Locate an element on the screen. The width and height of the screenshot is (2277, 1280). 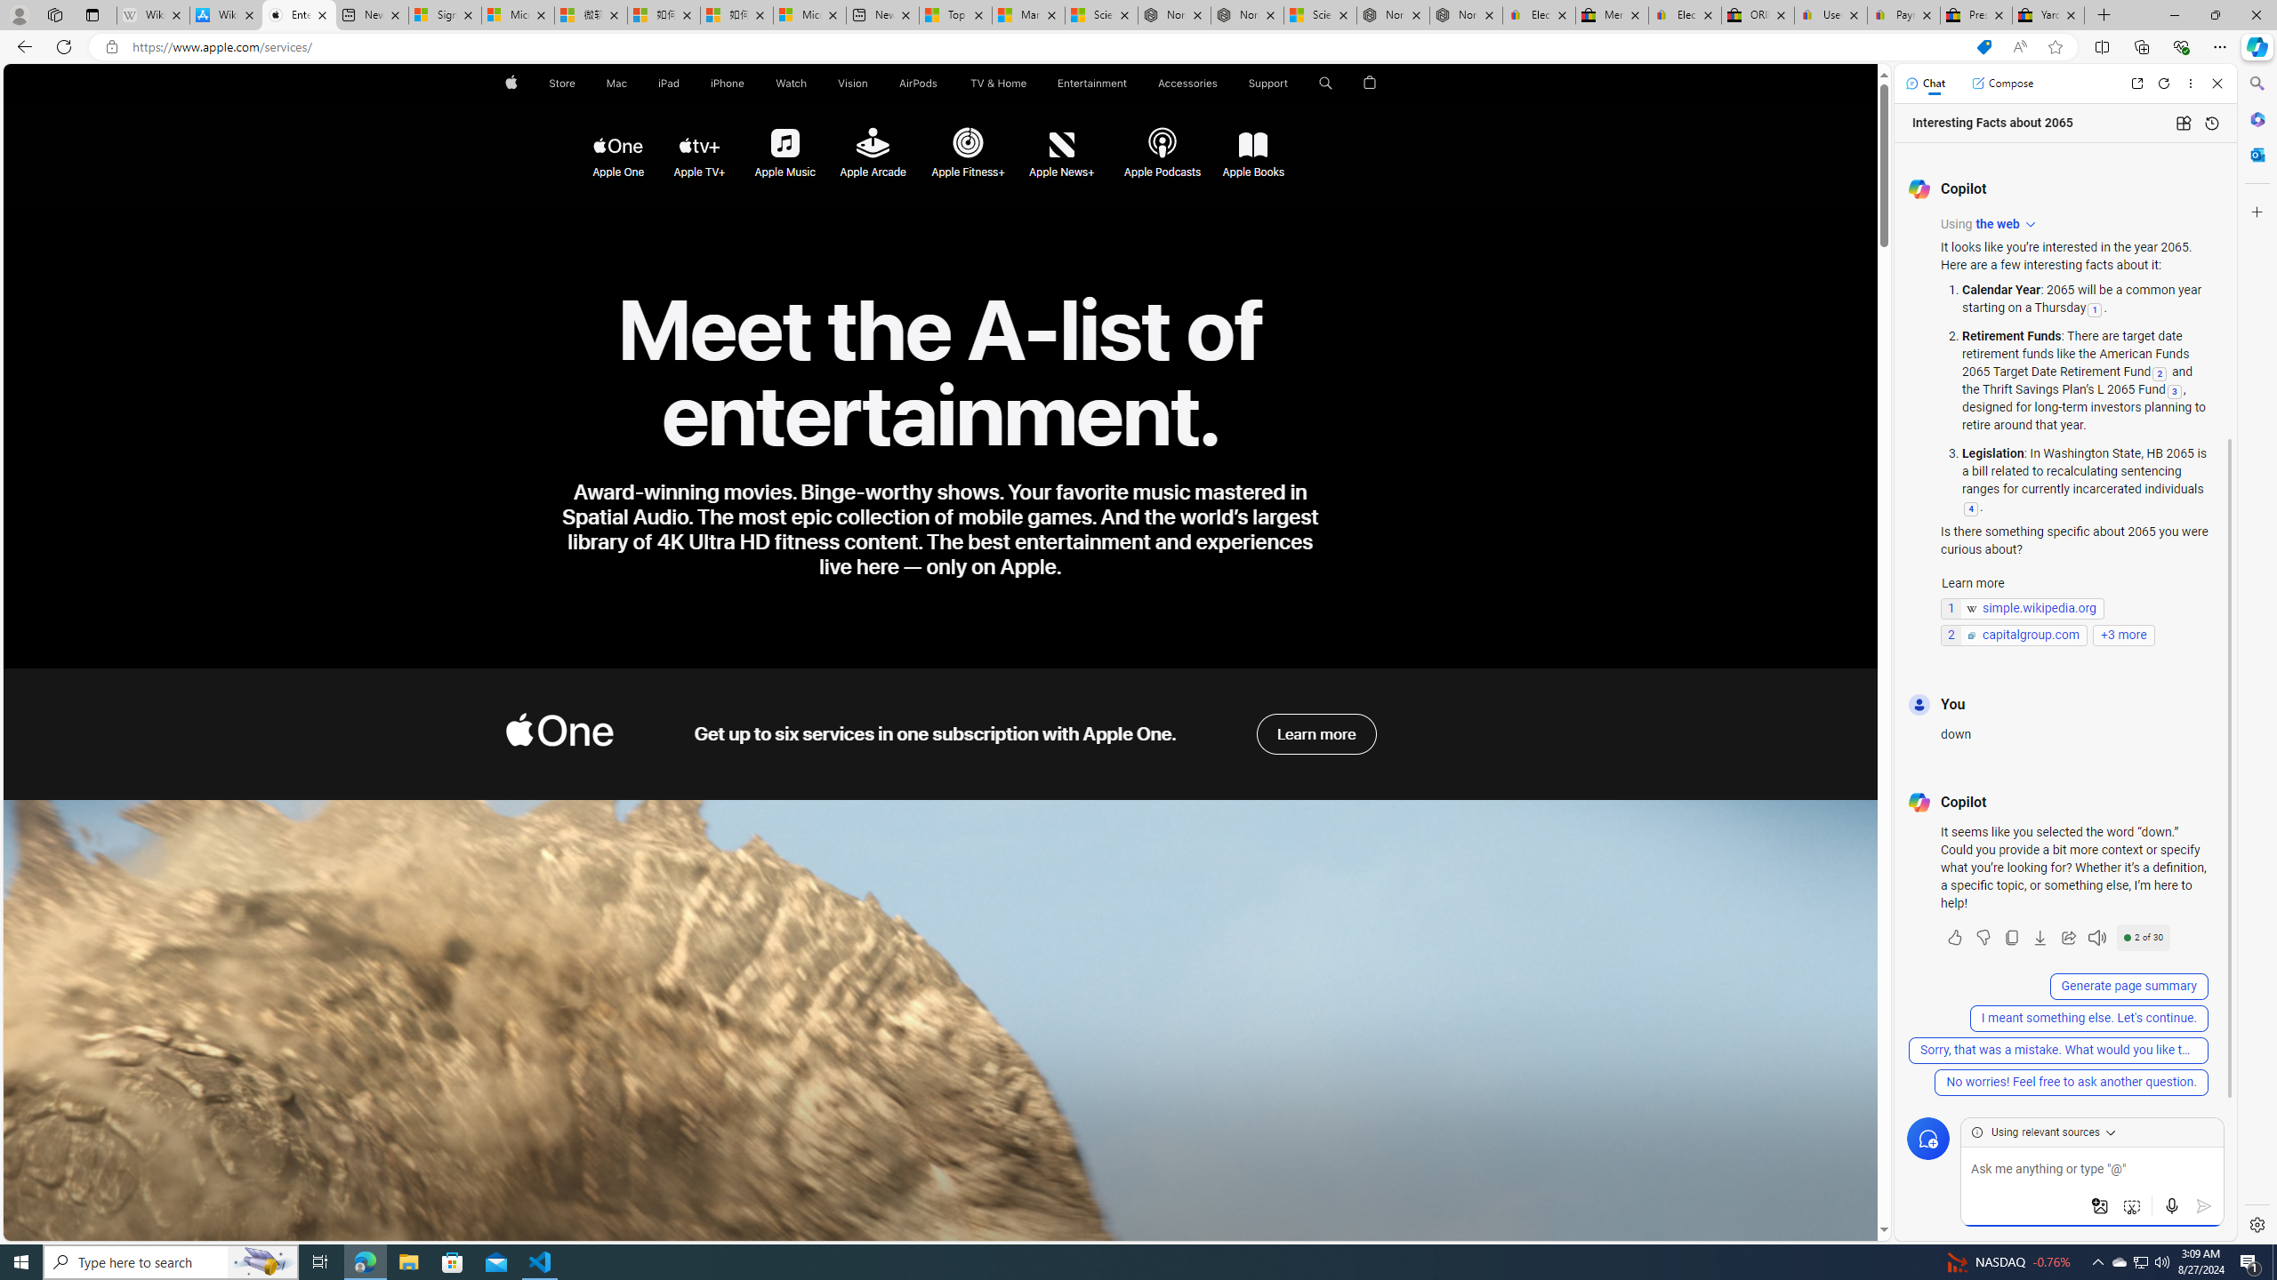
Entertainment menu is located at coordinates (1130, 84).